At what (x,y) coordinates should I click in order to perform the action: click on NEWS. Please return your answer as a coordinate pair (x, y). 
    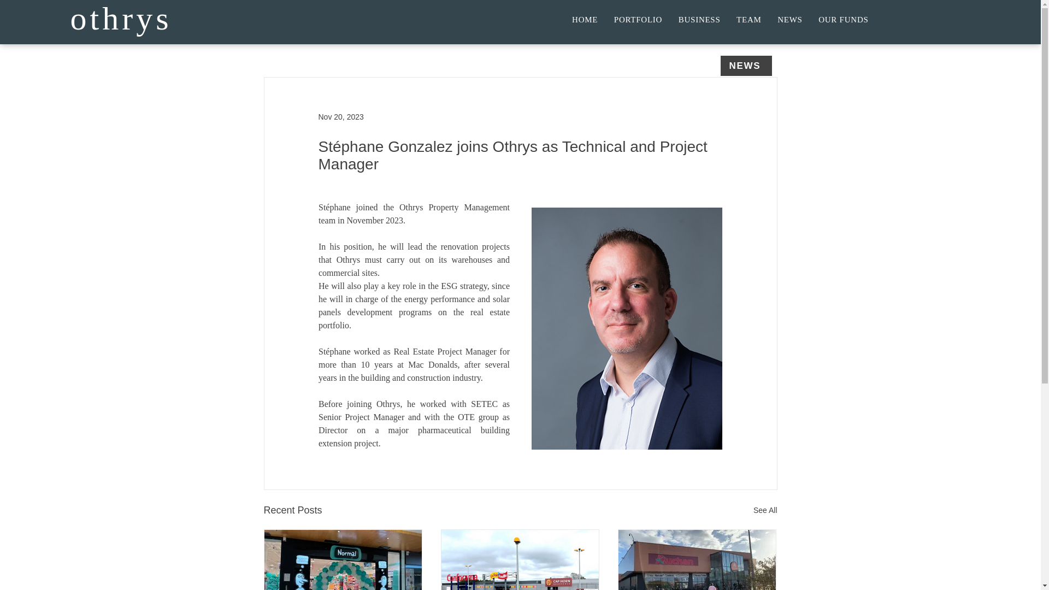
    Looking at the image, I should click on (789, 20).